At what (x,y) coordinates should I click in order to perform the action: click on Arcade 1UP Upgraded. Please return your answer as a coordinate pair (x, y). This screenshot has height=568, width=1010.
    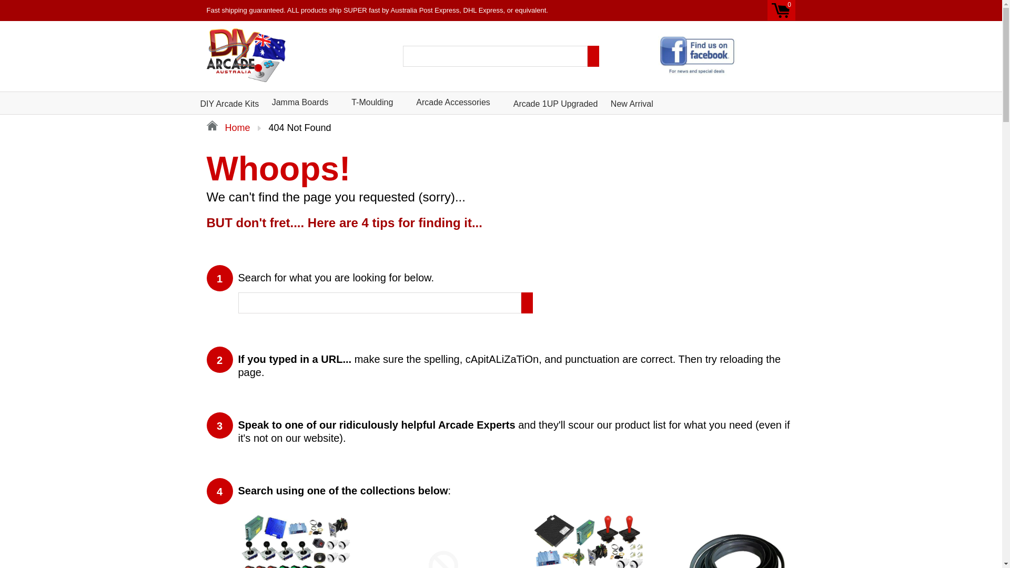
    Looking at the image, I should click on (555, 102).